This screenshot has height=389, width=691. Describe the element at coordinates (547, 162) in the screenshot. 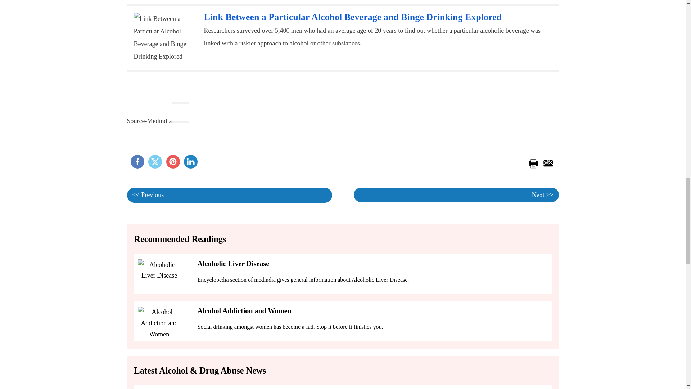

I see `Email This` at that location.